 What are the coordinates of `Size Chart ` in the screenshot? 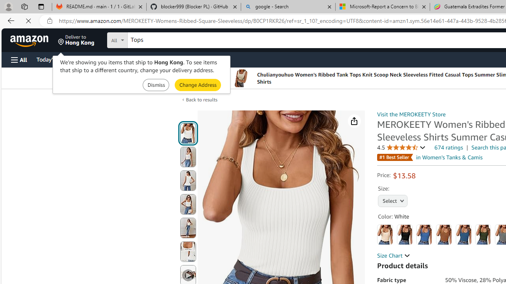 It's located at (394, 256).